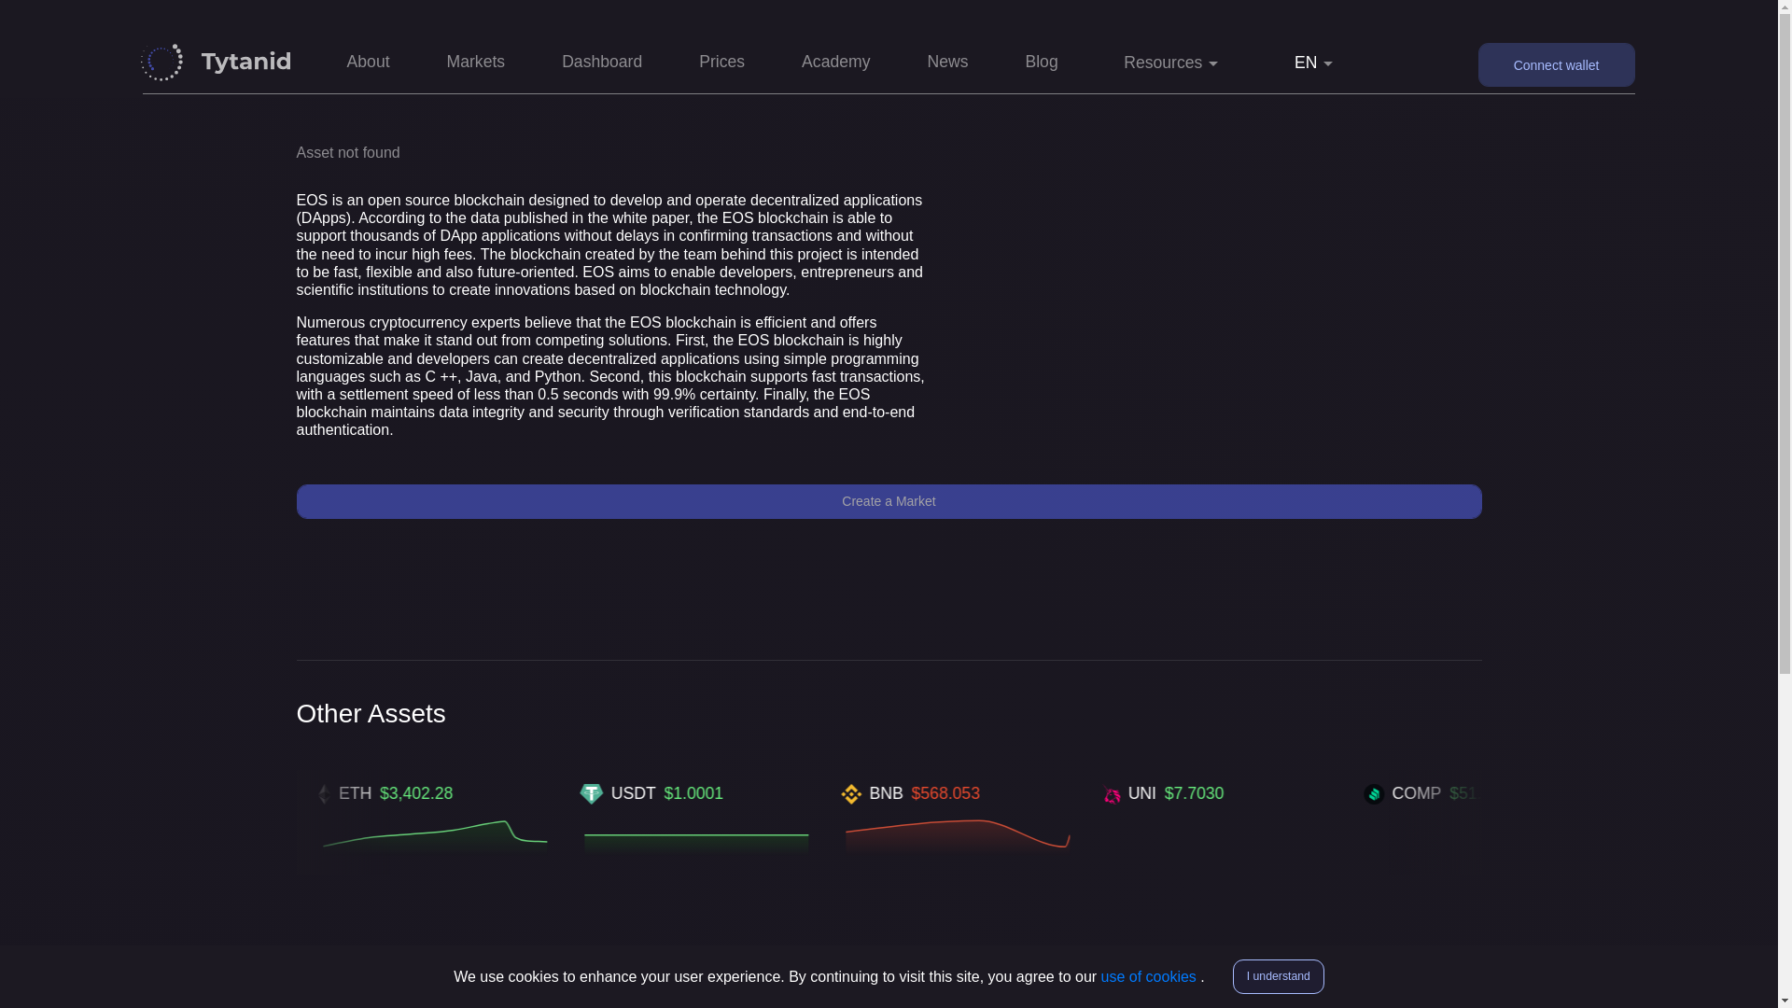  I want to click on Create a Market, so click(889, 502).